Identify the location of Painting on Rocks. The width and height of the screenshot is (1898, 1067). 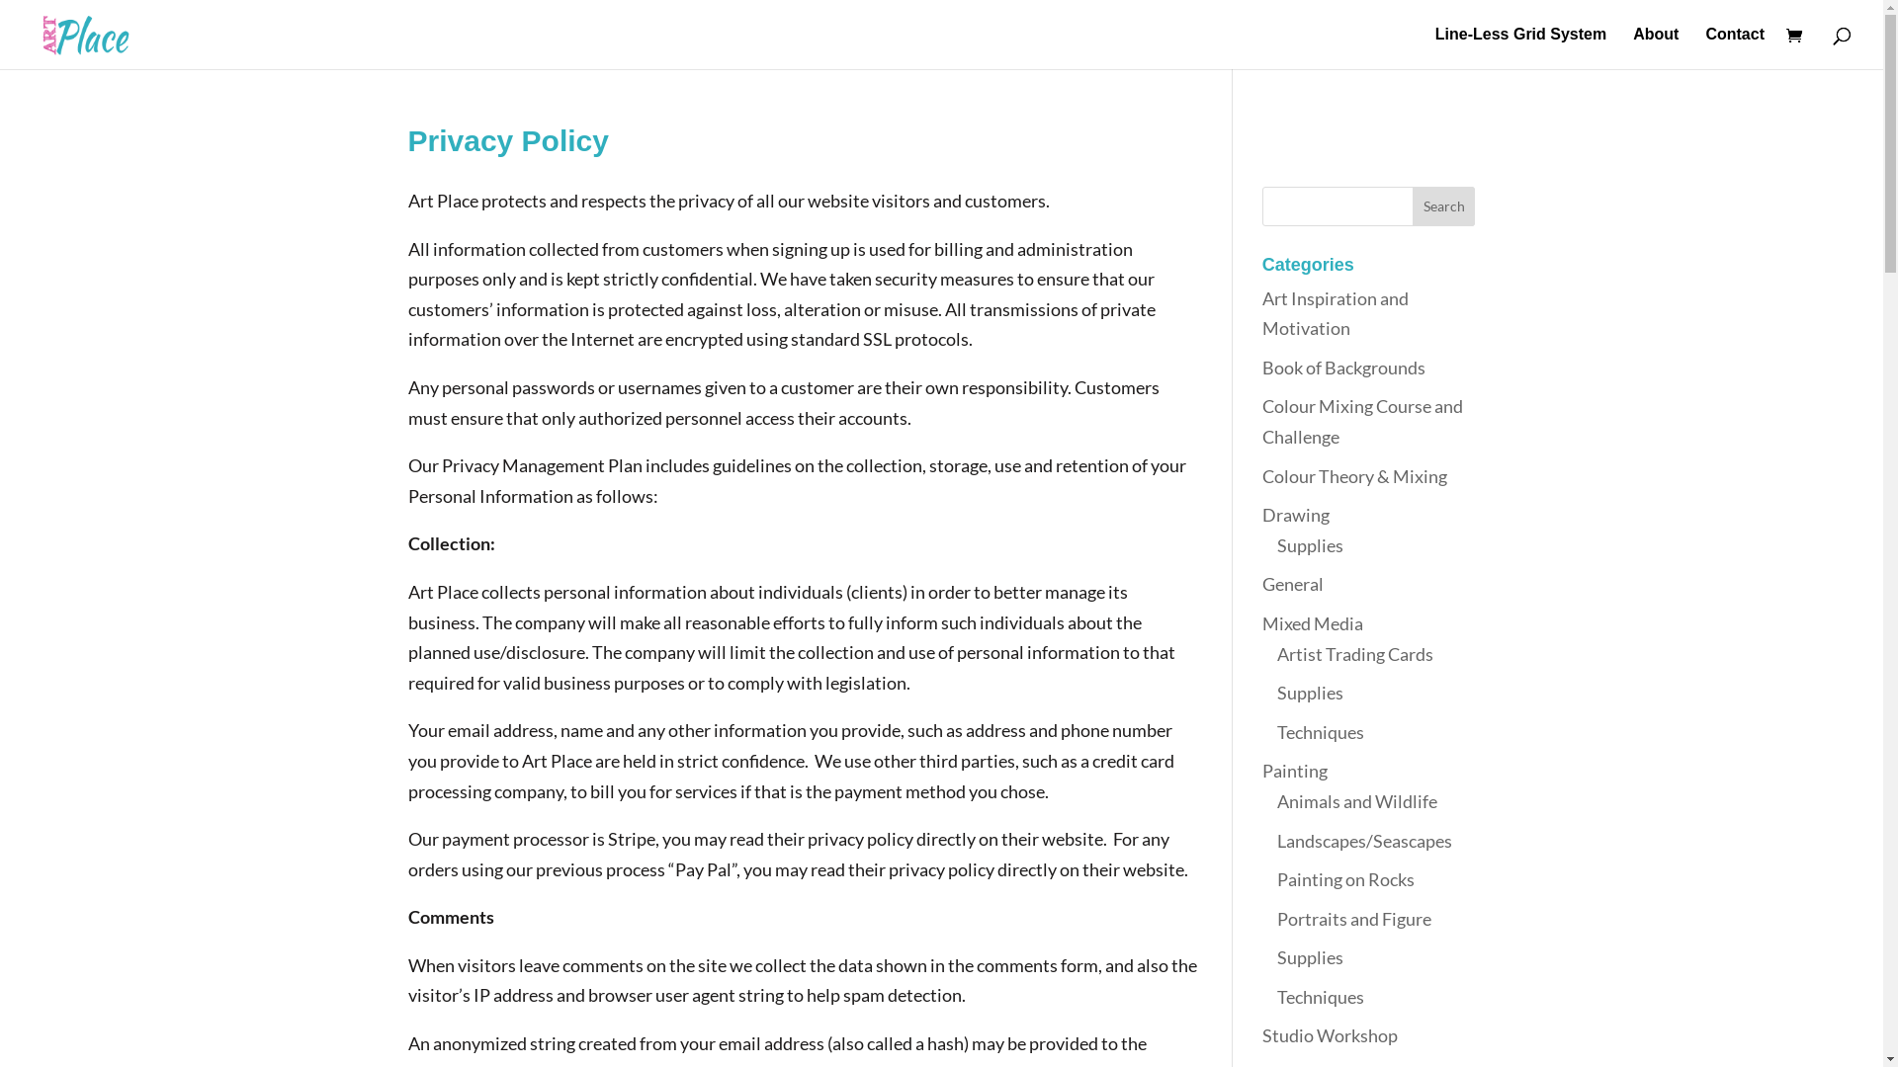
(1346, 879).